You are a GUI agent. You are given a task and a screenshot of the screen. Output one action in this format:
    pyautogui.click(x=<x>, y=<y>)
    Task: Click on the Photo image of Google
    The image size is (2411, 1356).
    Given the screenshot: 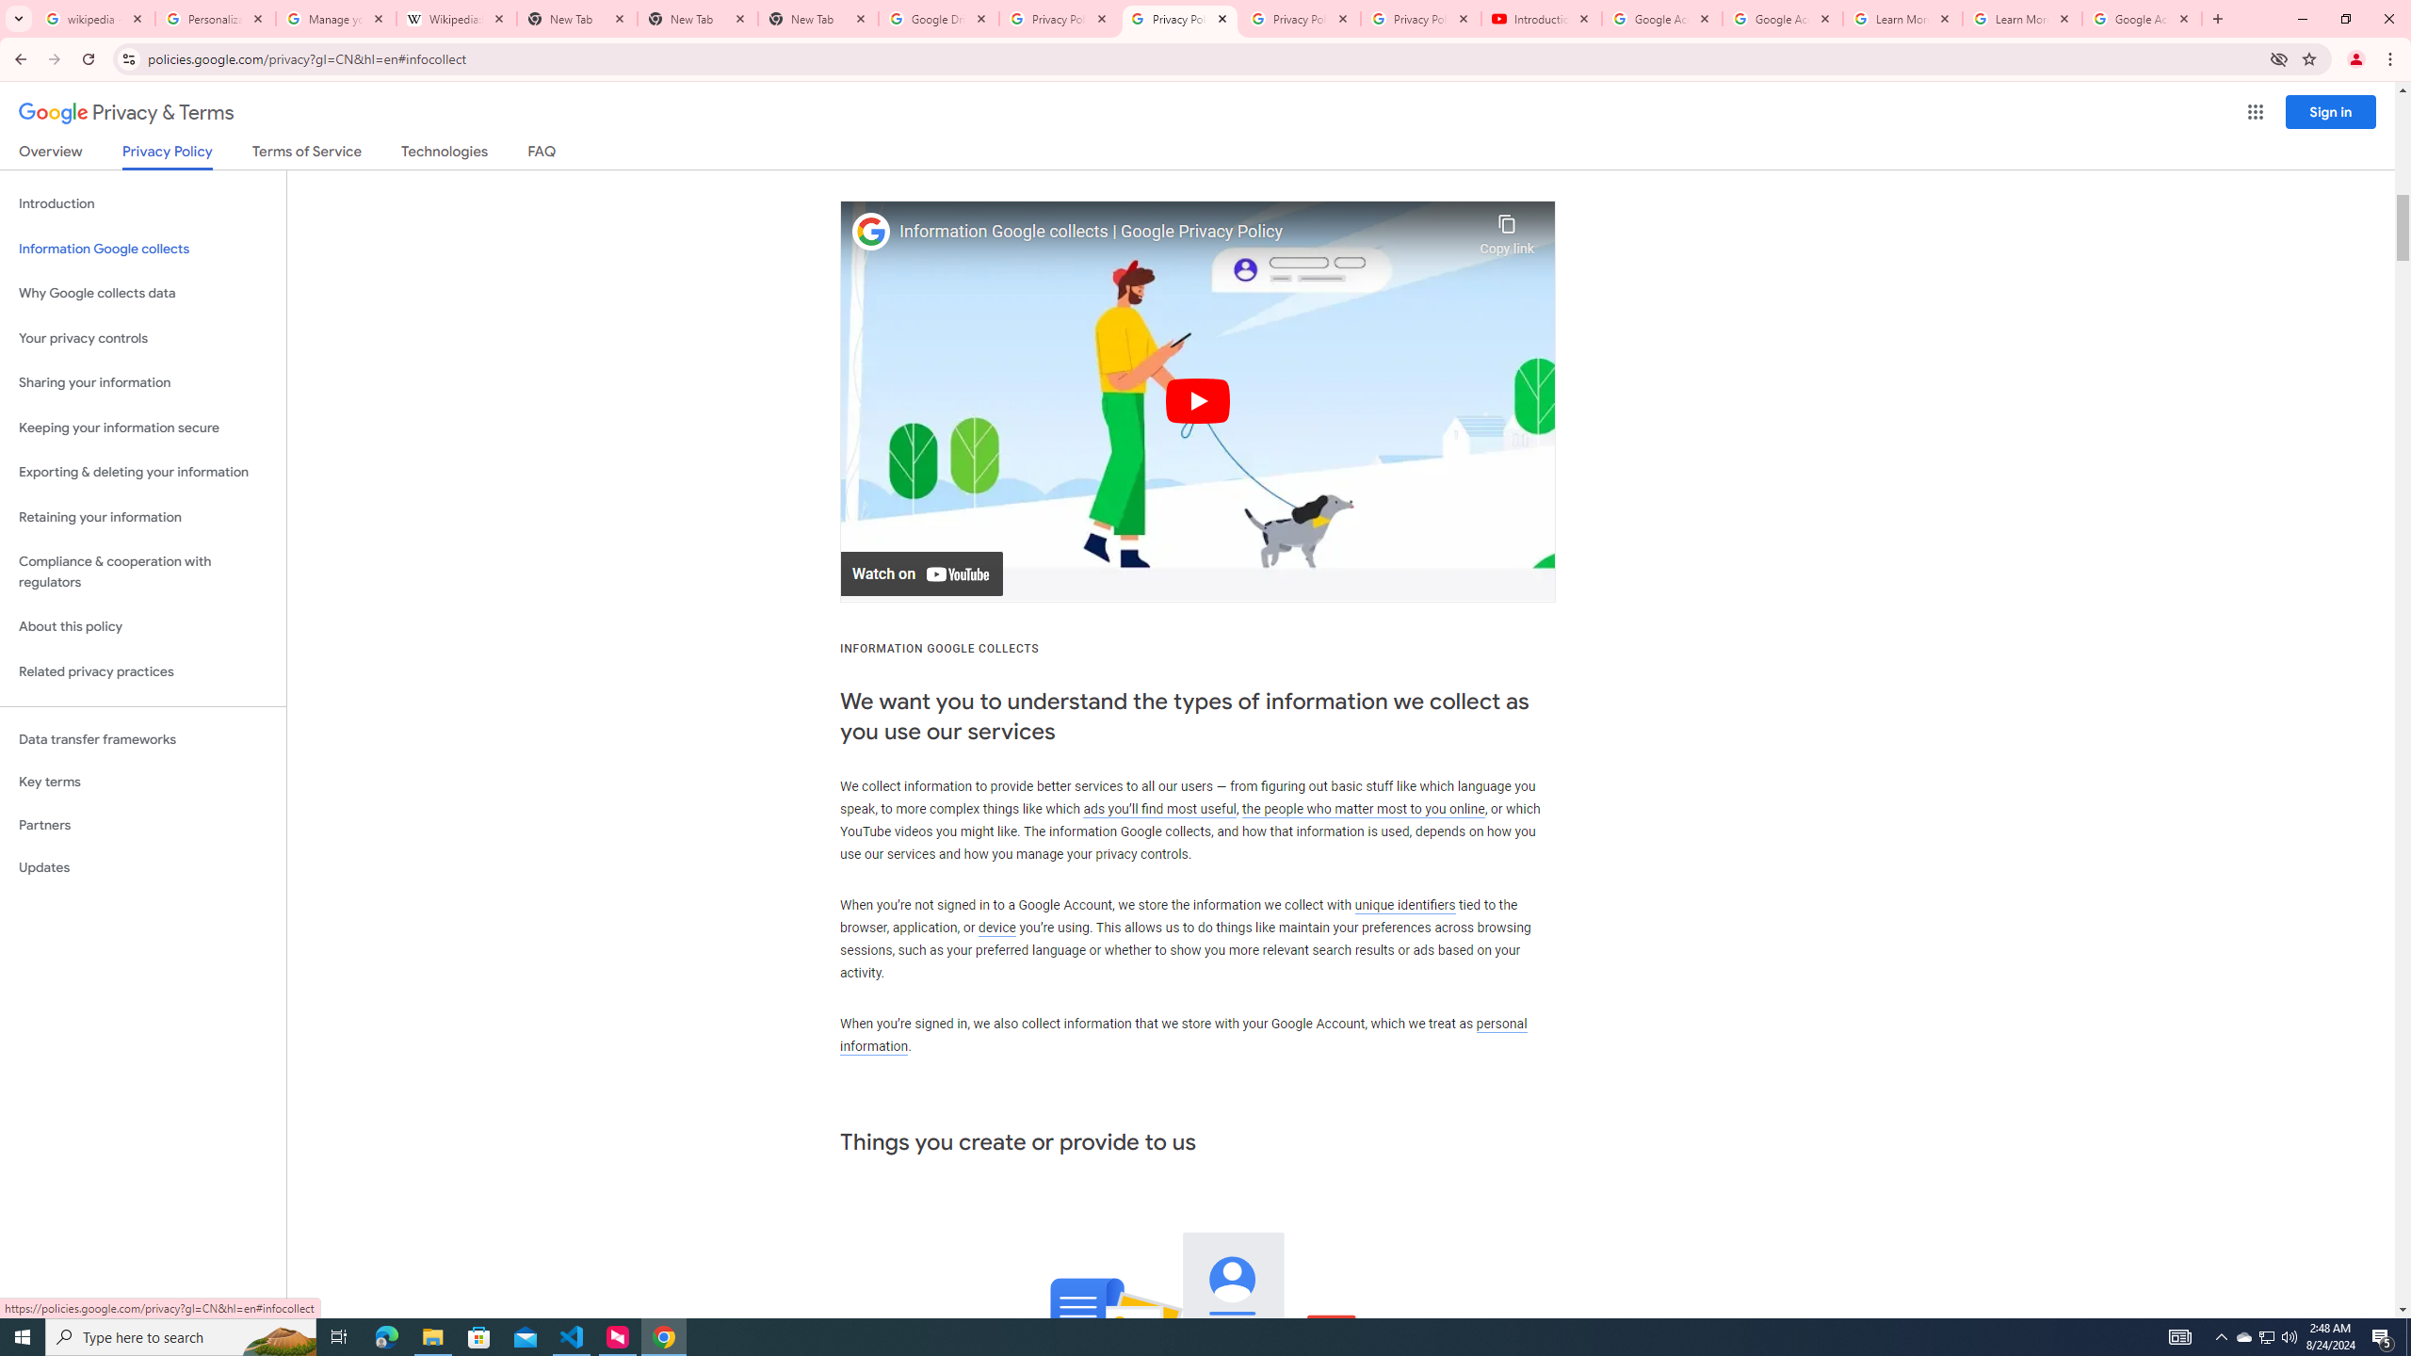 What is the action you would take?
    pyautogui.click(x=871, y=232)
    